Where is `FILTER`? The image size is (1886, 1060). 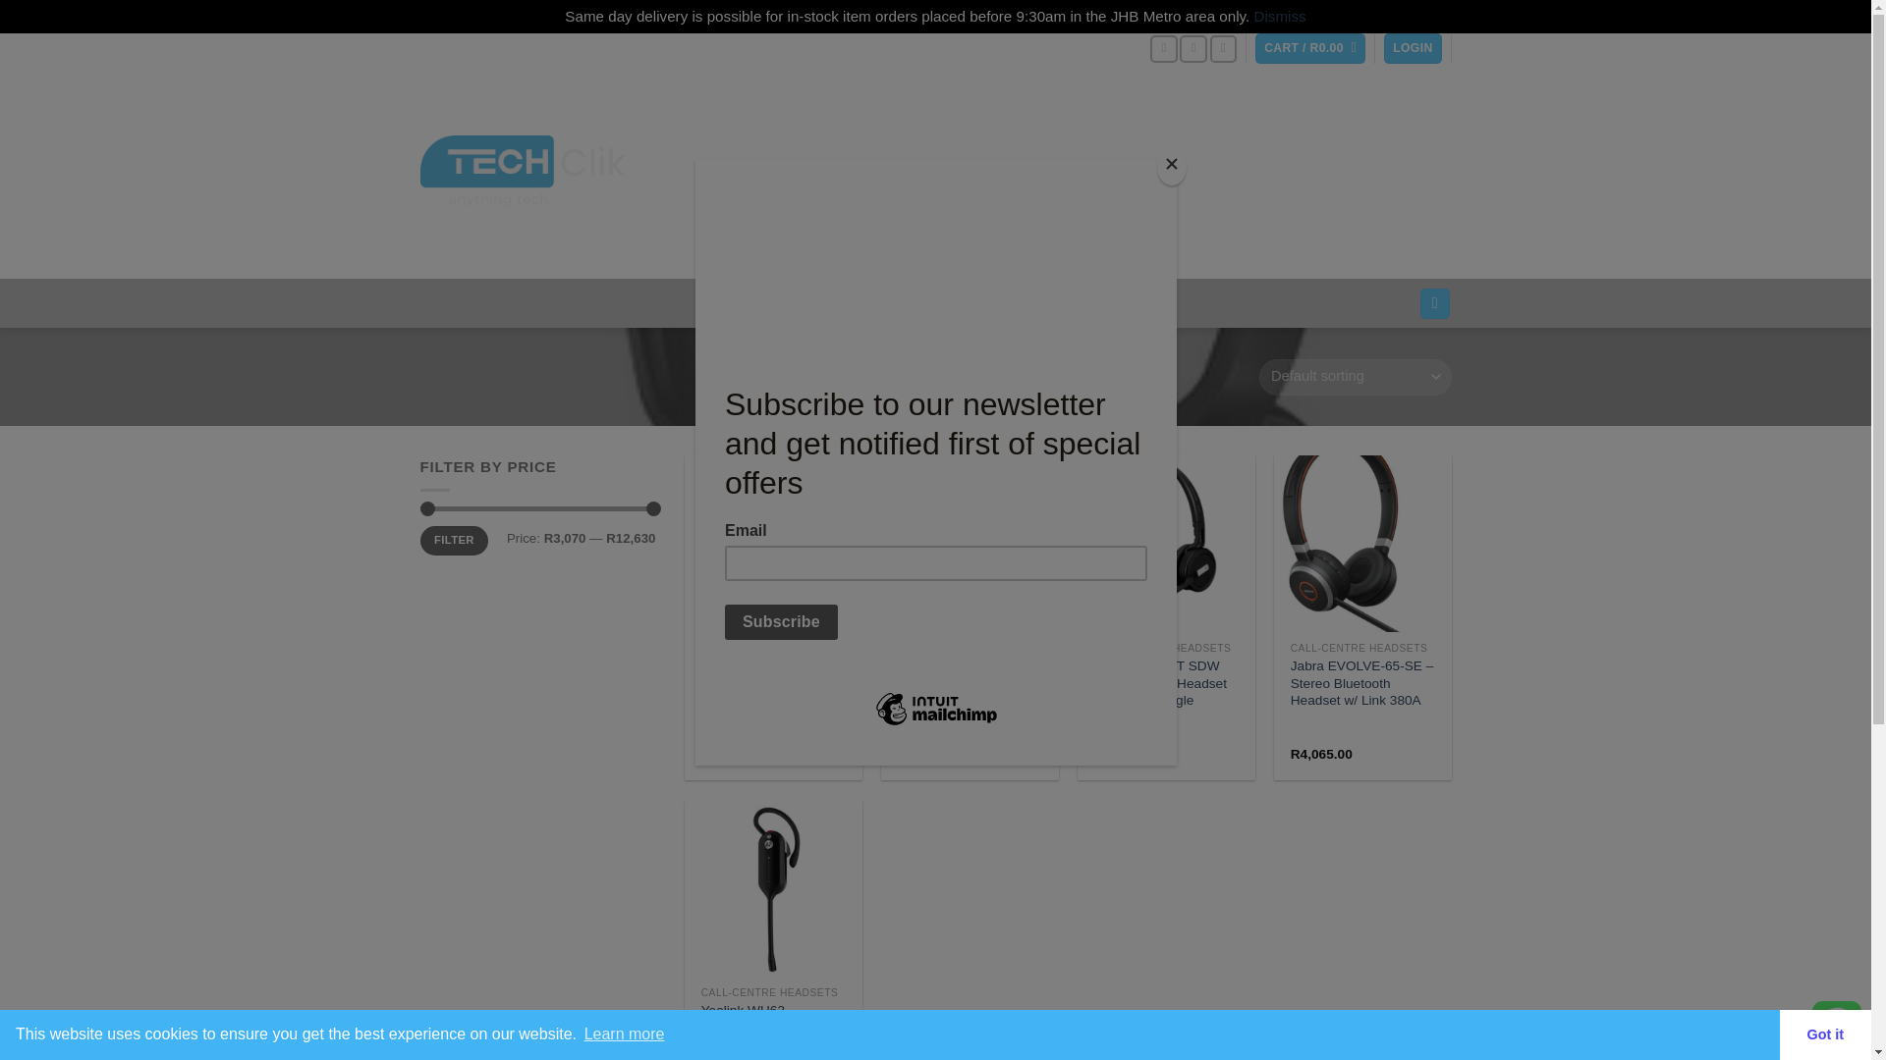 FILTER is located at coordinates (454, 540).